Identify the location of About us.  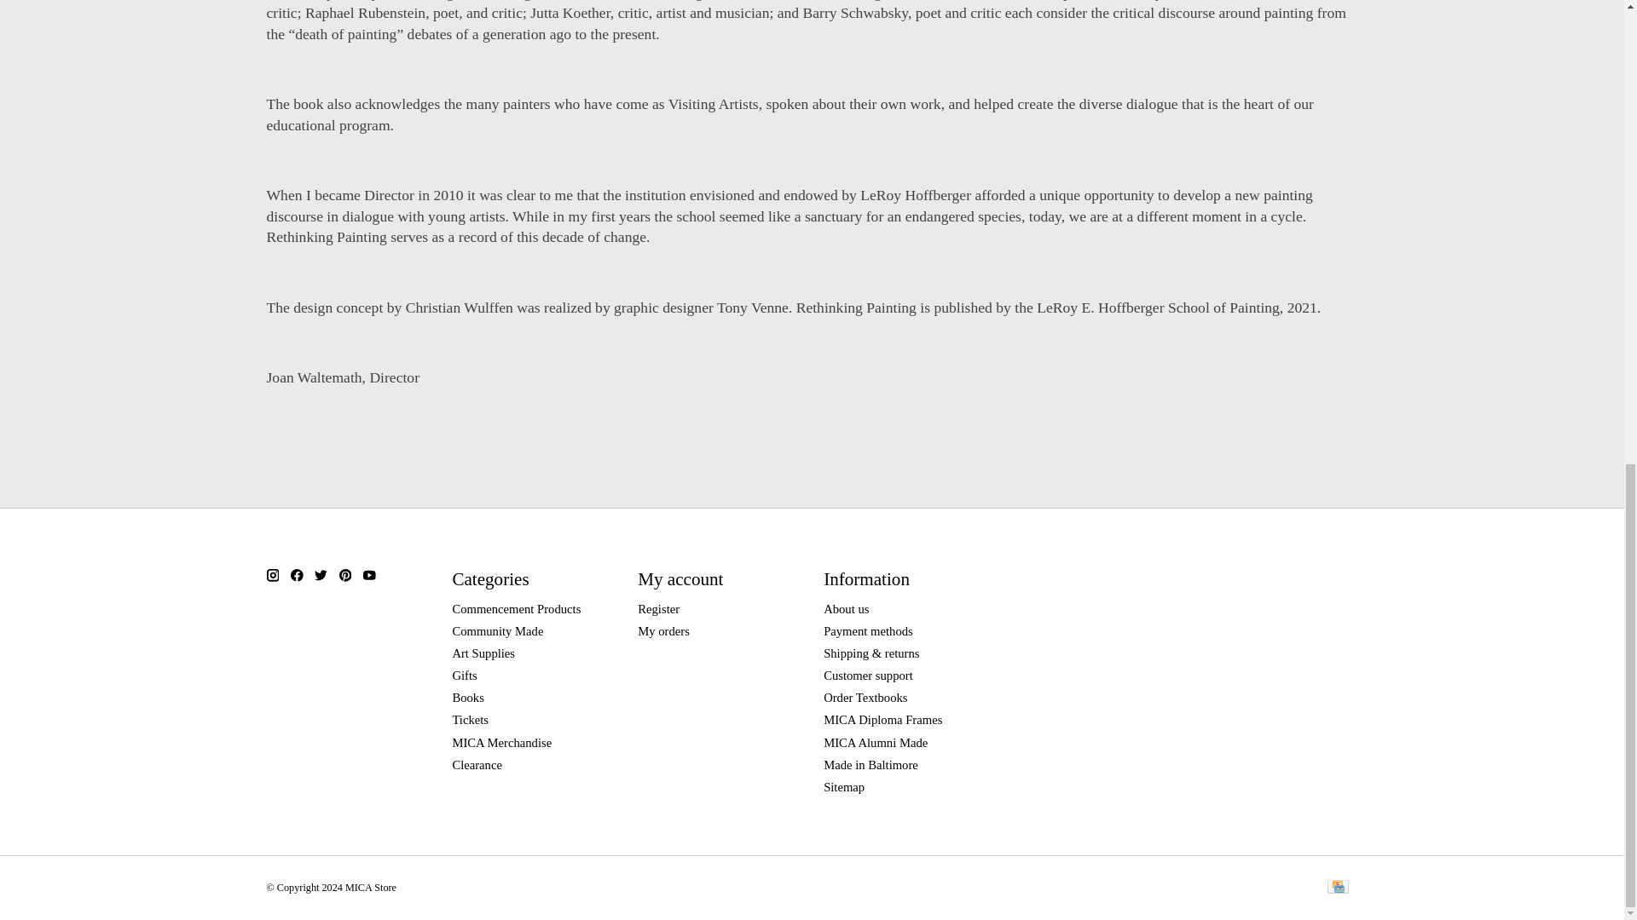
(846, 608).